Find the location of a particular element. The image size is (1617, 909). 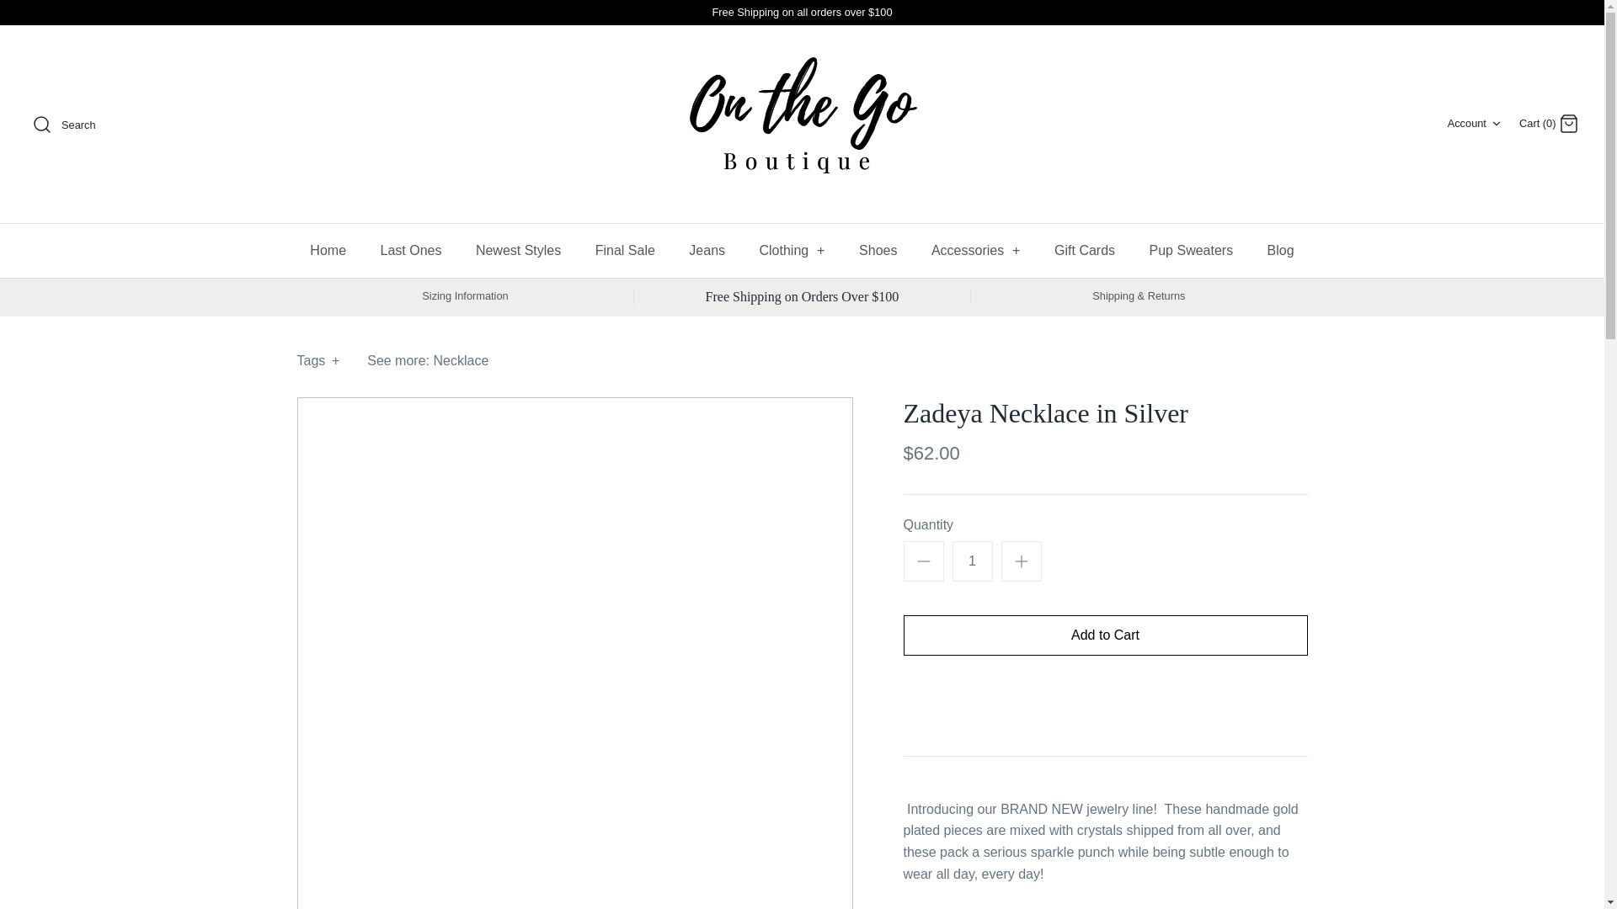

Minus is located at coordinates (923, 561).